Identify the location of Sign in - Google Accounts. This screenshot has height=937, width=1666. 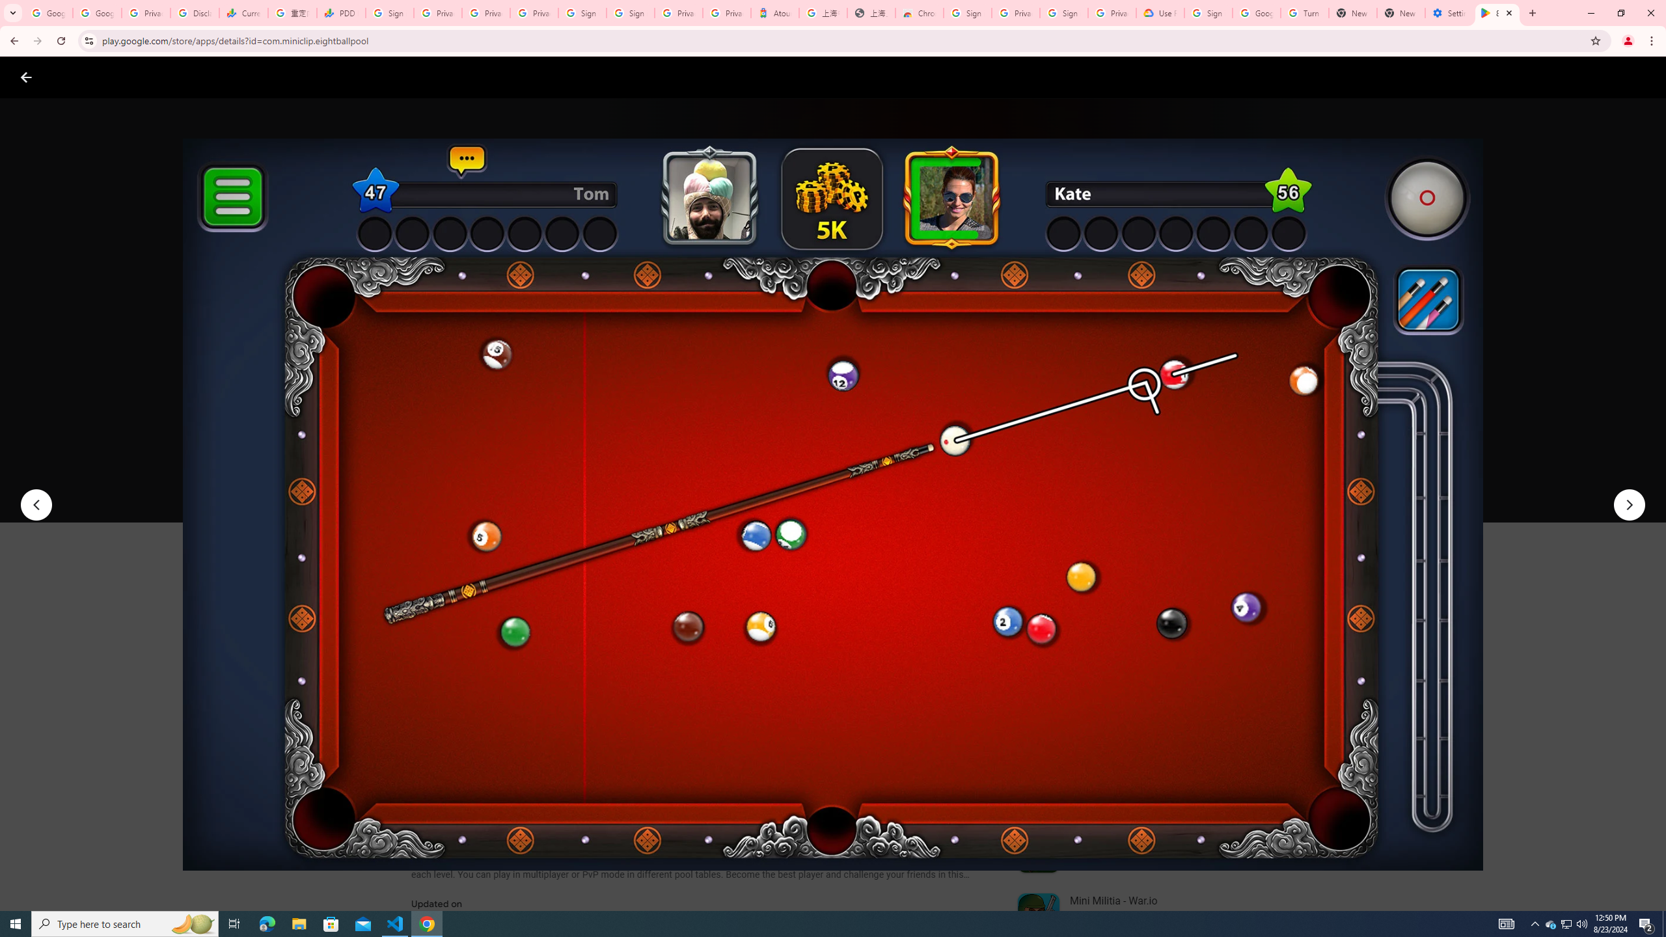
(1064, 13).